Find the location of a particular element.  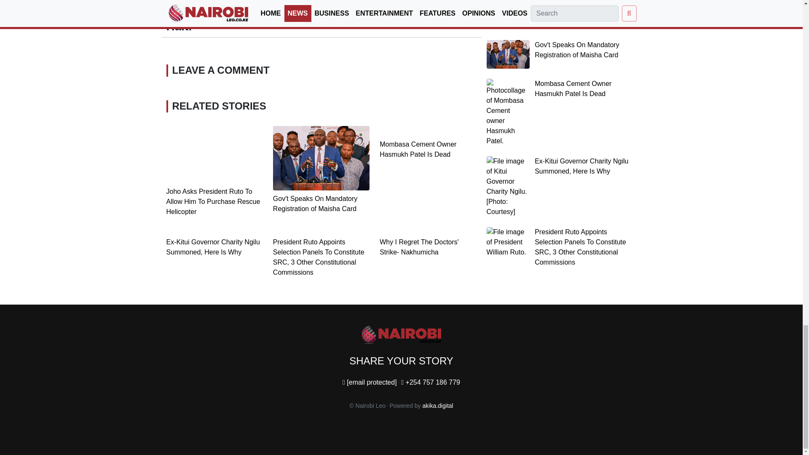

Ex-Kitui Governor Charity Ngilu Summoned, Here Is Why is located at coordinates (212, 247).